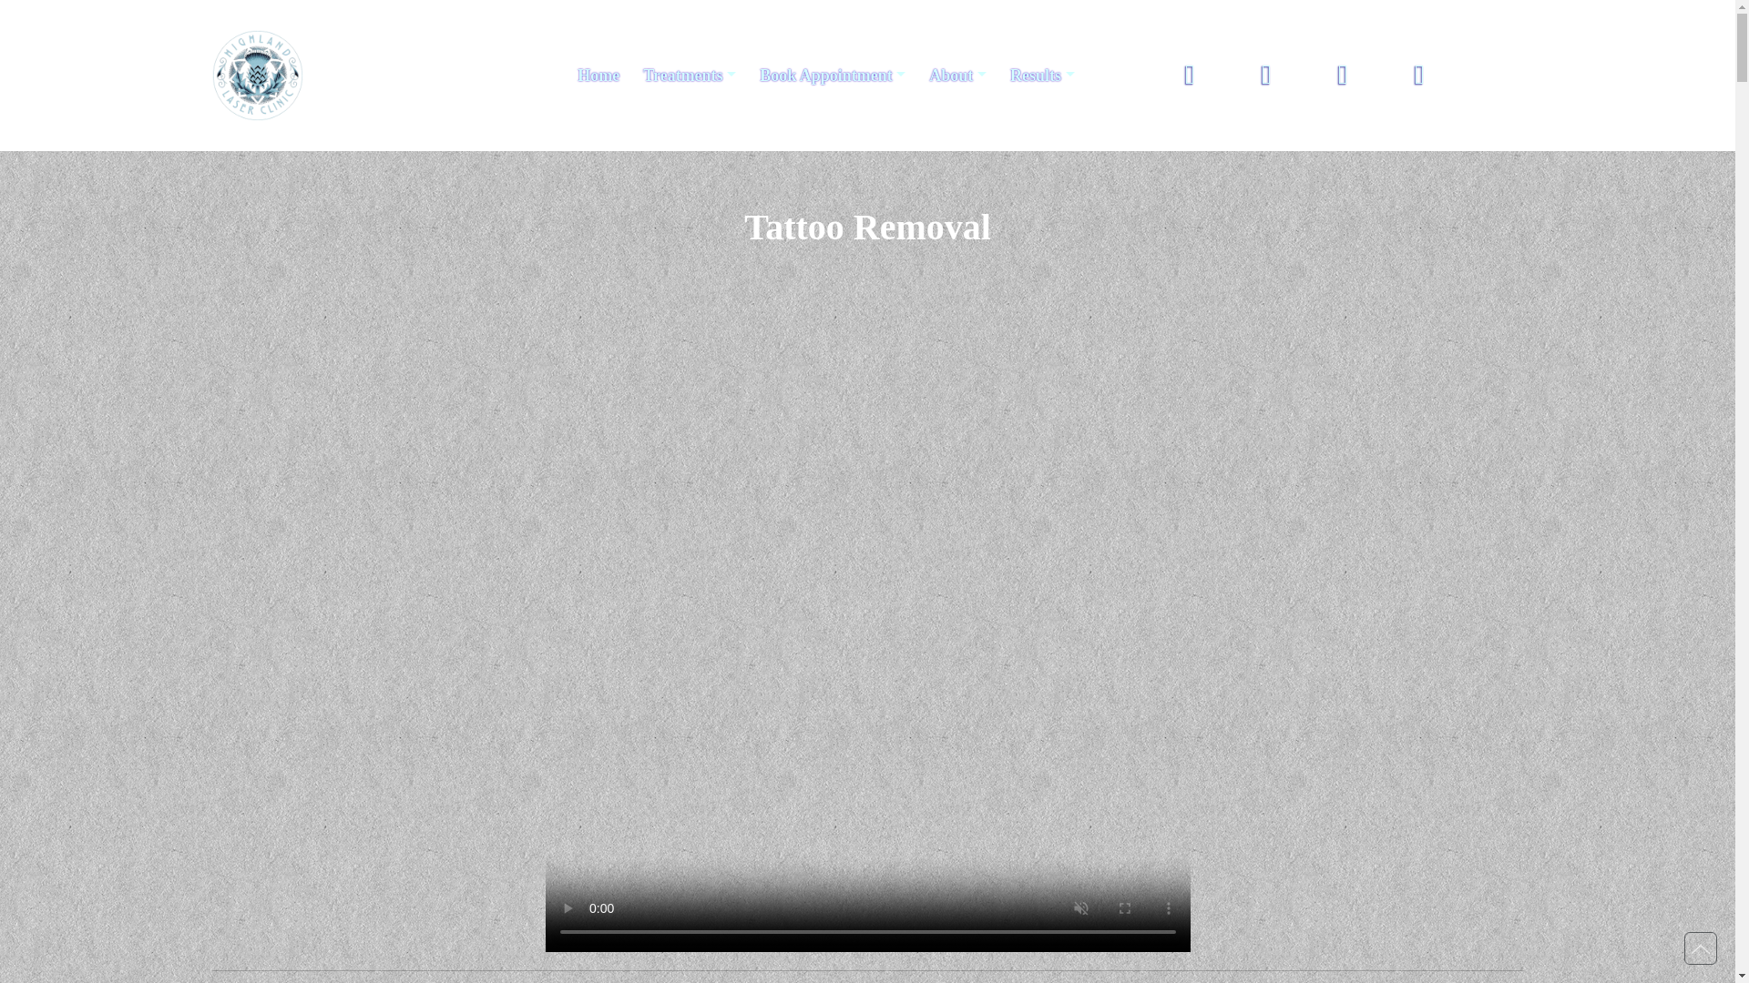 The image size is (1749, 983). I want to click on Results, so click(1042, 75).